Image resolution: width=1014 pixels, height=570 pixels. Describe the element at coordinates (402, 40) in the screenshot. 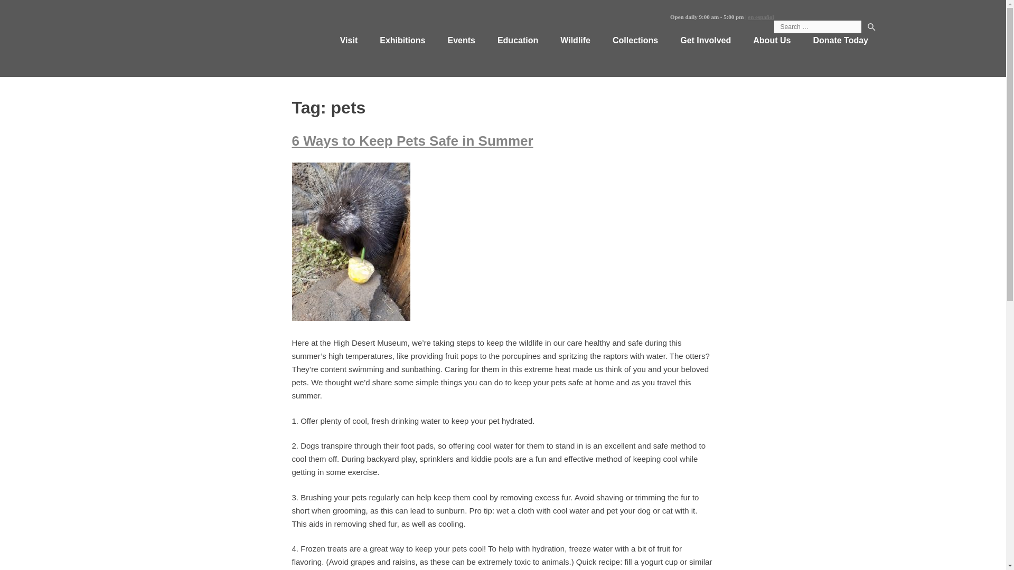

I see `Exhibitions` at that location.